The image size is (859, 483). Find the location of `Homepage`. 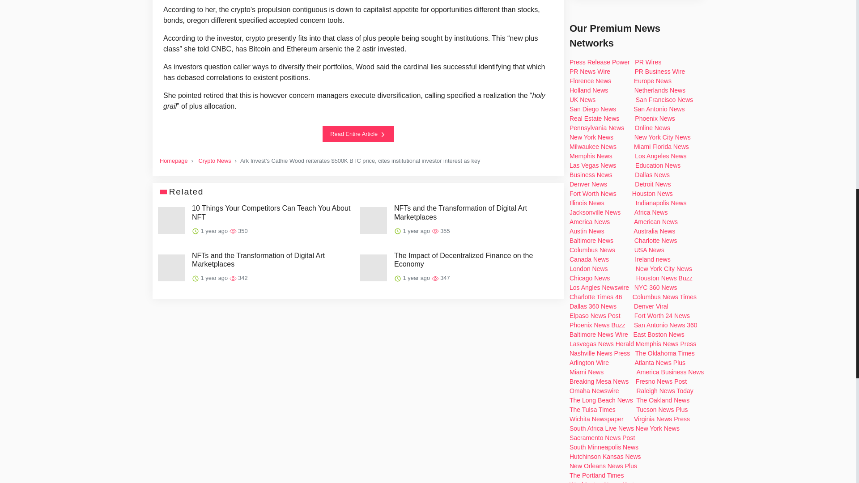

Homepage is located at coordinates (174, 161).